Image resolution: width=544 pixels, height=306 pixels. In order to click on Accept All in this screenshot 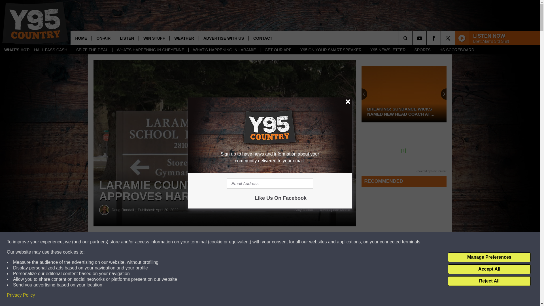, I will do `click(489, 269)`.